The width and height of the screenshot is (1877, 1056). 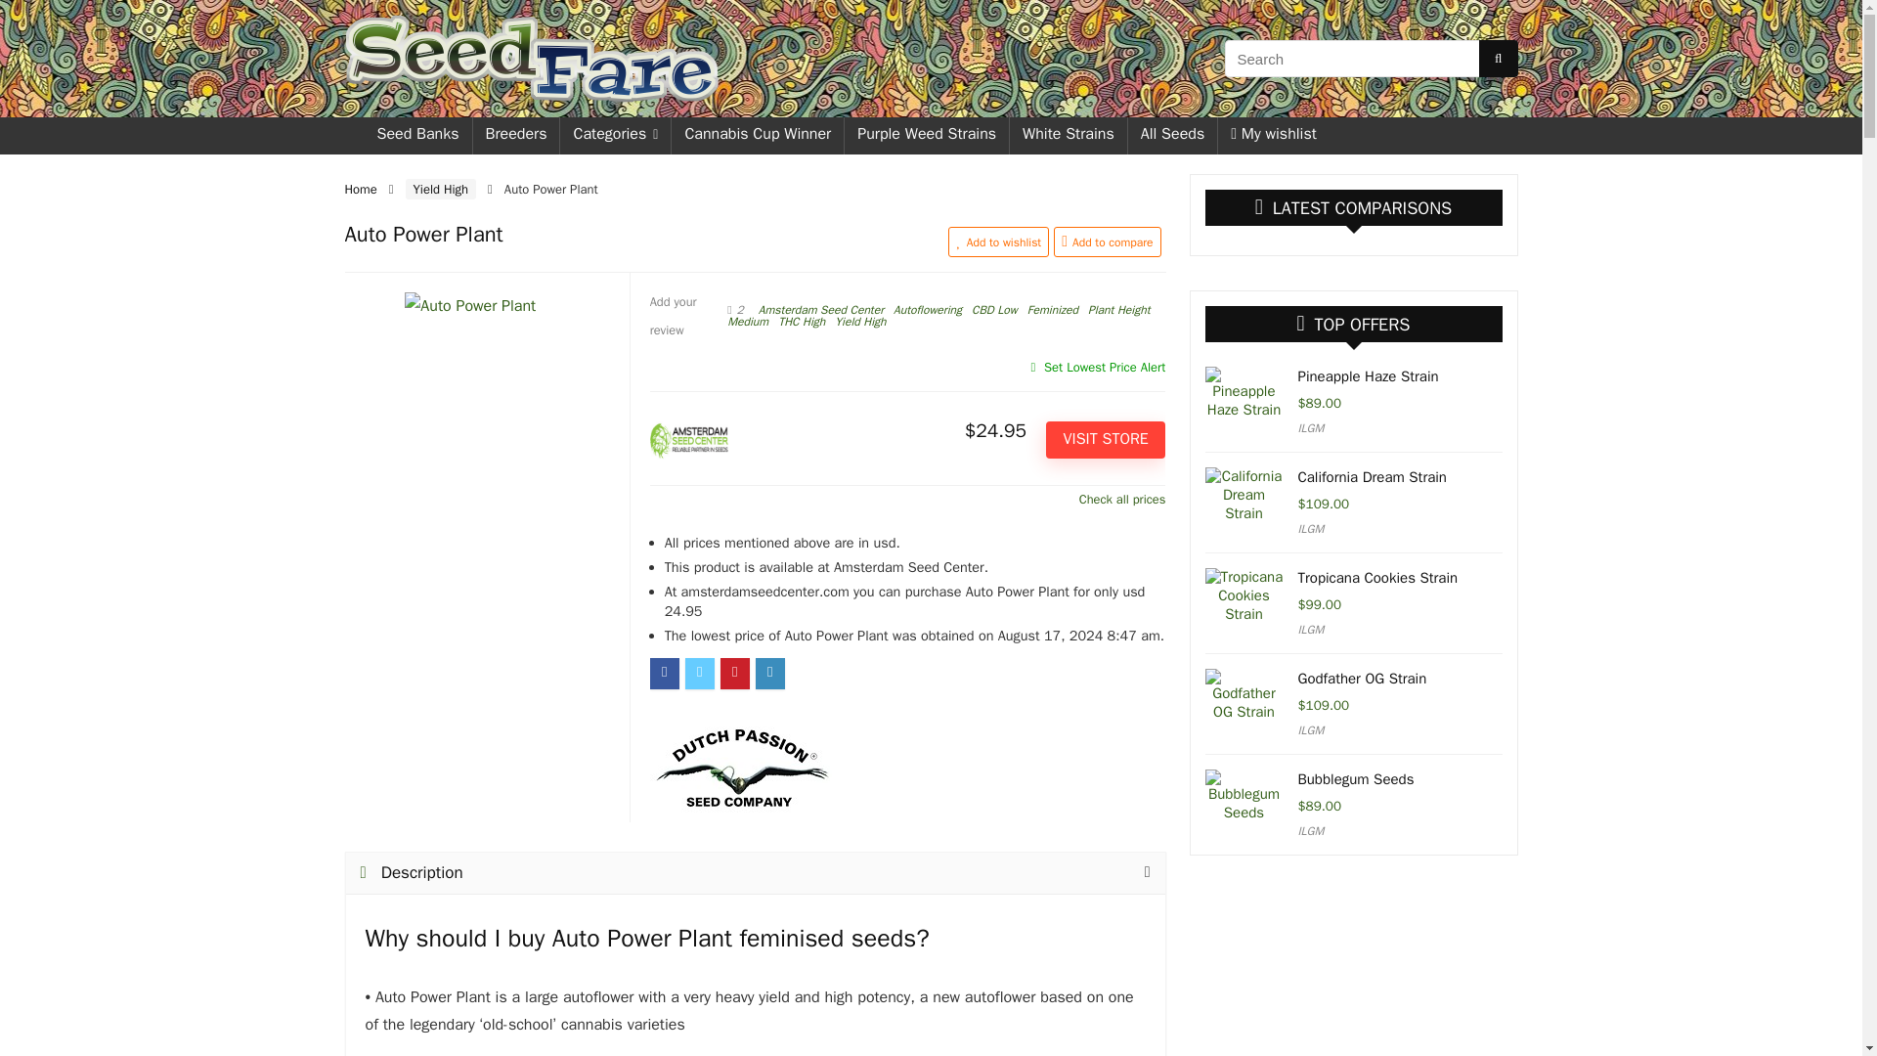 What do you see at coordinates (802, 321) in the screenshot?
I see `View all posts in THC High` at bounding box center [802, 321].